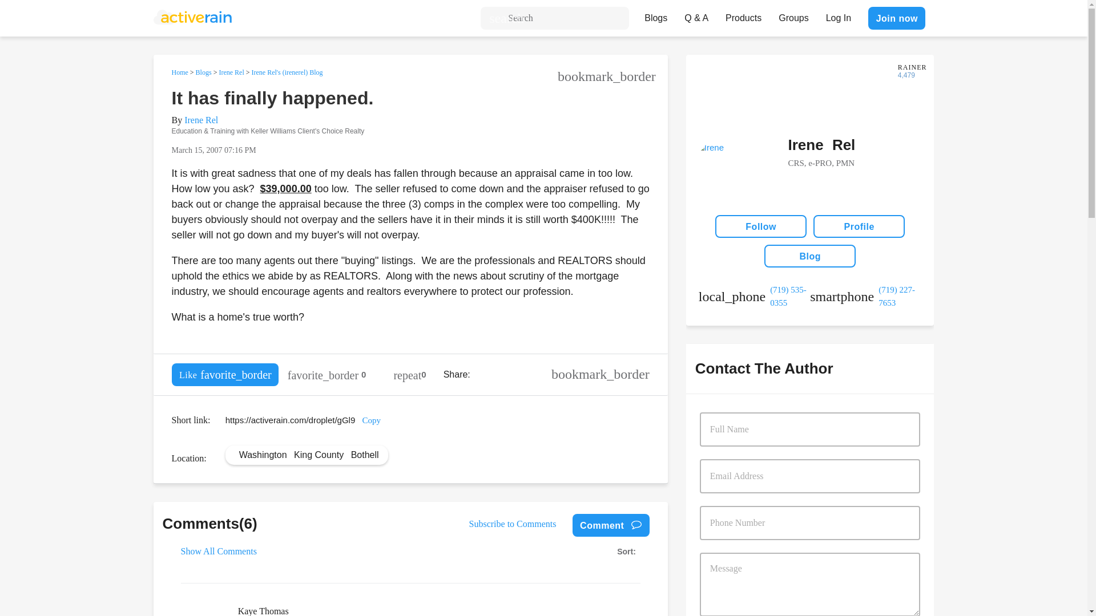 The height and width of the screenshot is (616, 1096). I want to click on cell, so click(865, 296).